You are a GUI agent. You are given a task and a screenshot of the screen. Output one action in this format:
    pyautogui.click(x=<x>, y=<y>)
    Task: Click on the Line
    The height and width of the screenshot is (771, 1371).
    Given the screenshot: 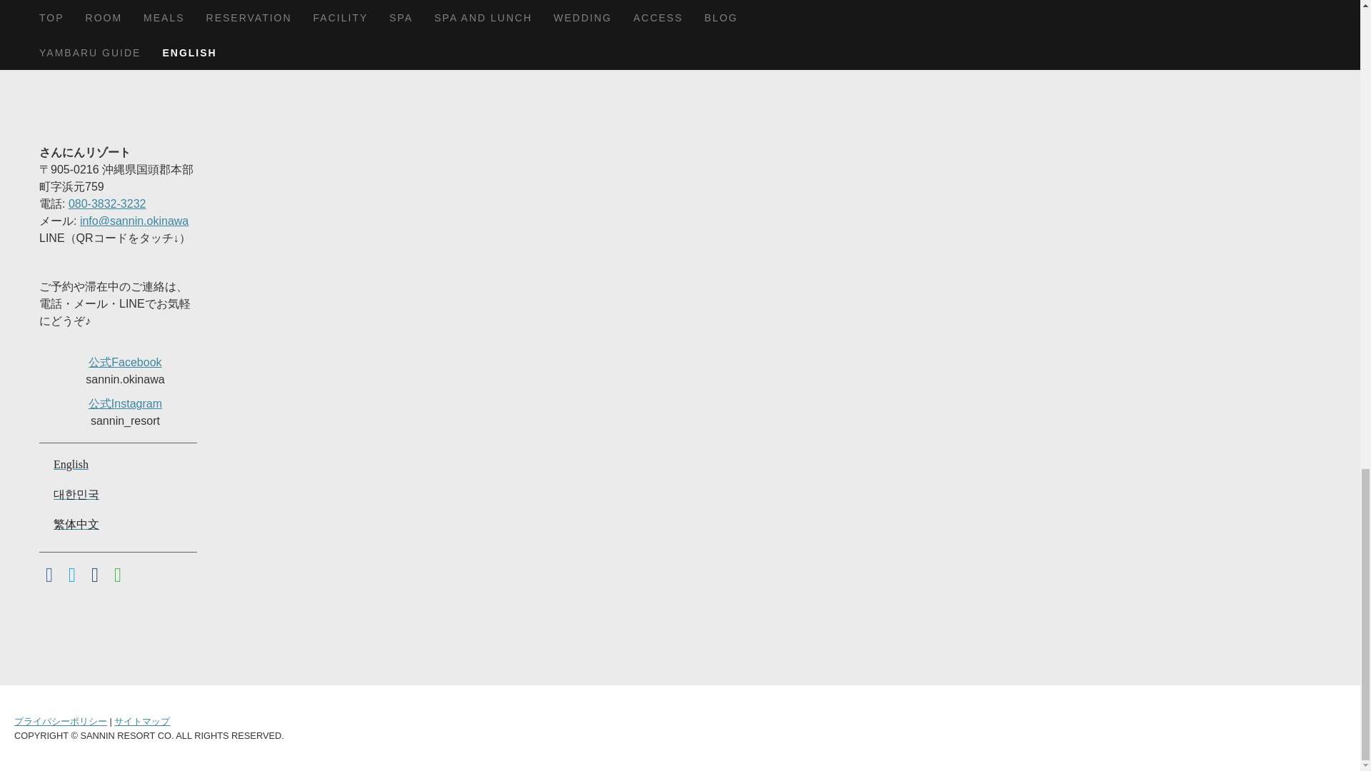 What is the action you would take?
    pyautogui.click(x=117, y=575)
    